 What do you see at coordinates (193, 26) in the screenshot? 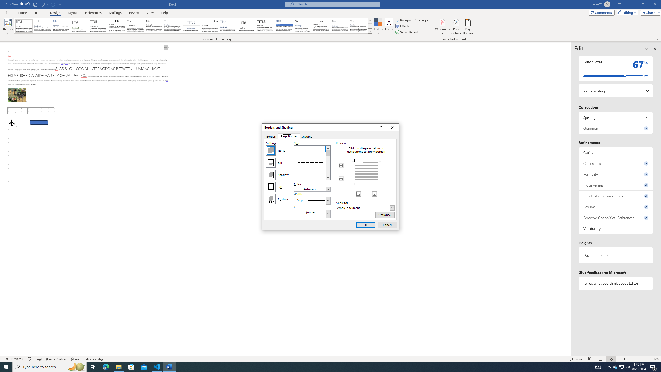
I see `AutomationID: QuickStylesSets` at bounding box center [193, 26].